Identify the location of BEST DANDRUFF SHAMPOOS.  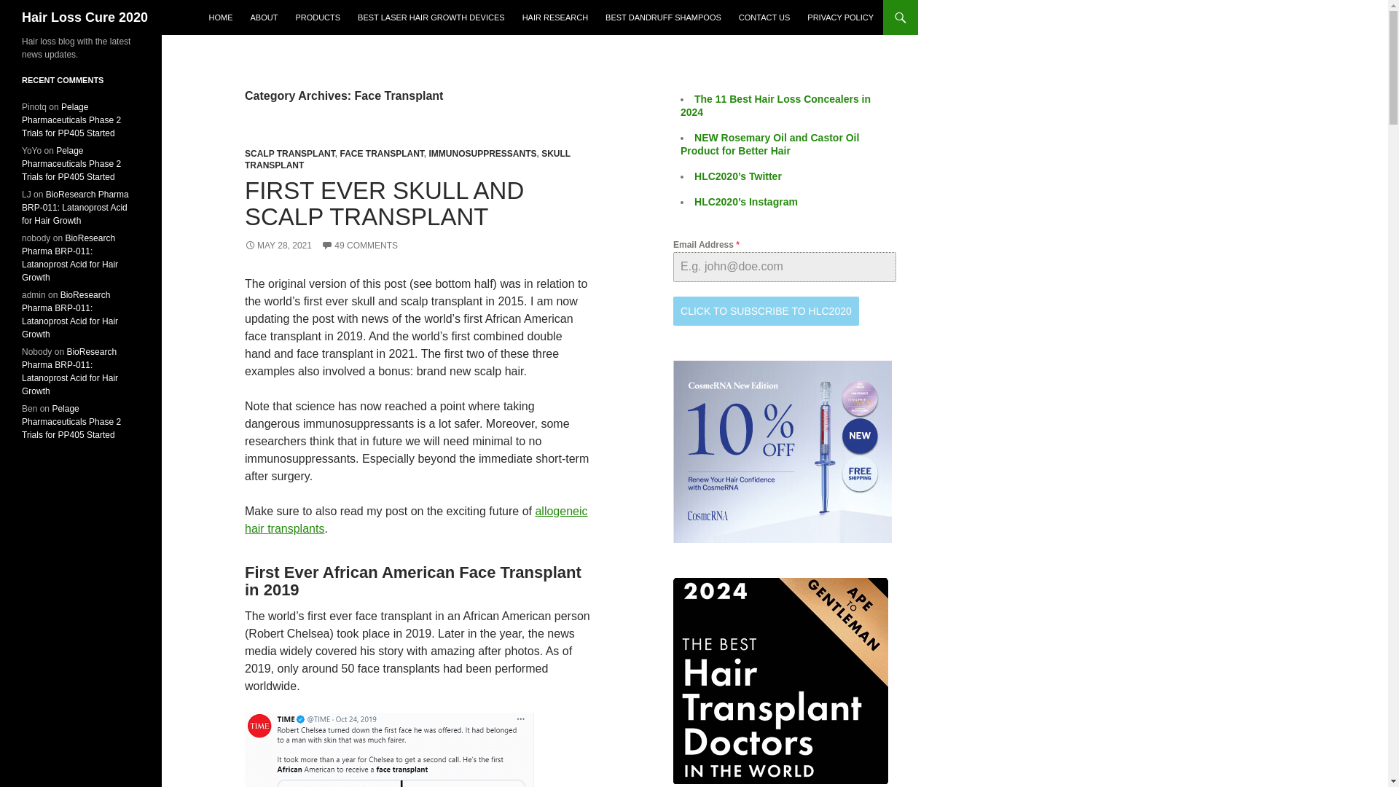
(663, 17).